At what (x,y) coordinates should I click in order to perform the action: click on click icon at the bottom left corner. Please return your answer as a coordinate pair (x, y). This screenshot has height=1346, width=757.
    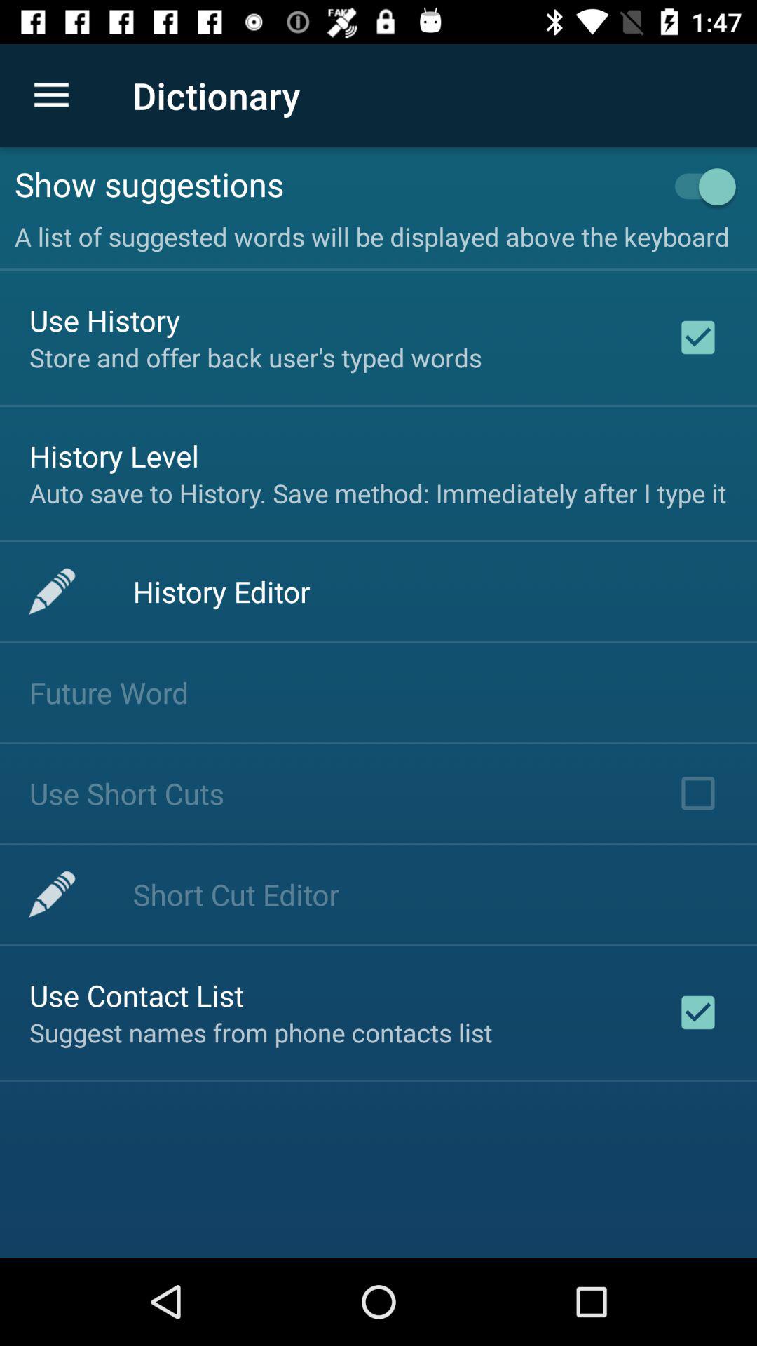
    Looking at the image, I should click on (137, 995).